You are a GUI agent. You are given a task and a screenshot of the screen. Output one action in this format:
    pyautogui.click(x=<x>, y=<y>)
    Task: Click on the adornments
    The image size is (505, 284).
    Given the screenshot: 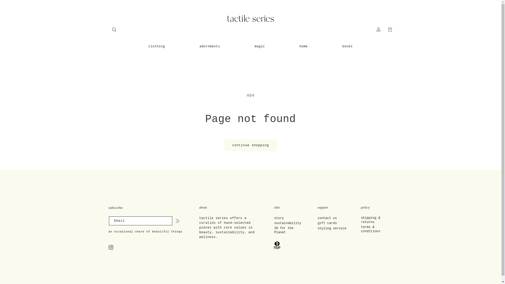 What is the action you would take?
    pyautogui.click(x=210, y=46)
    